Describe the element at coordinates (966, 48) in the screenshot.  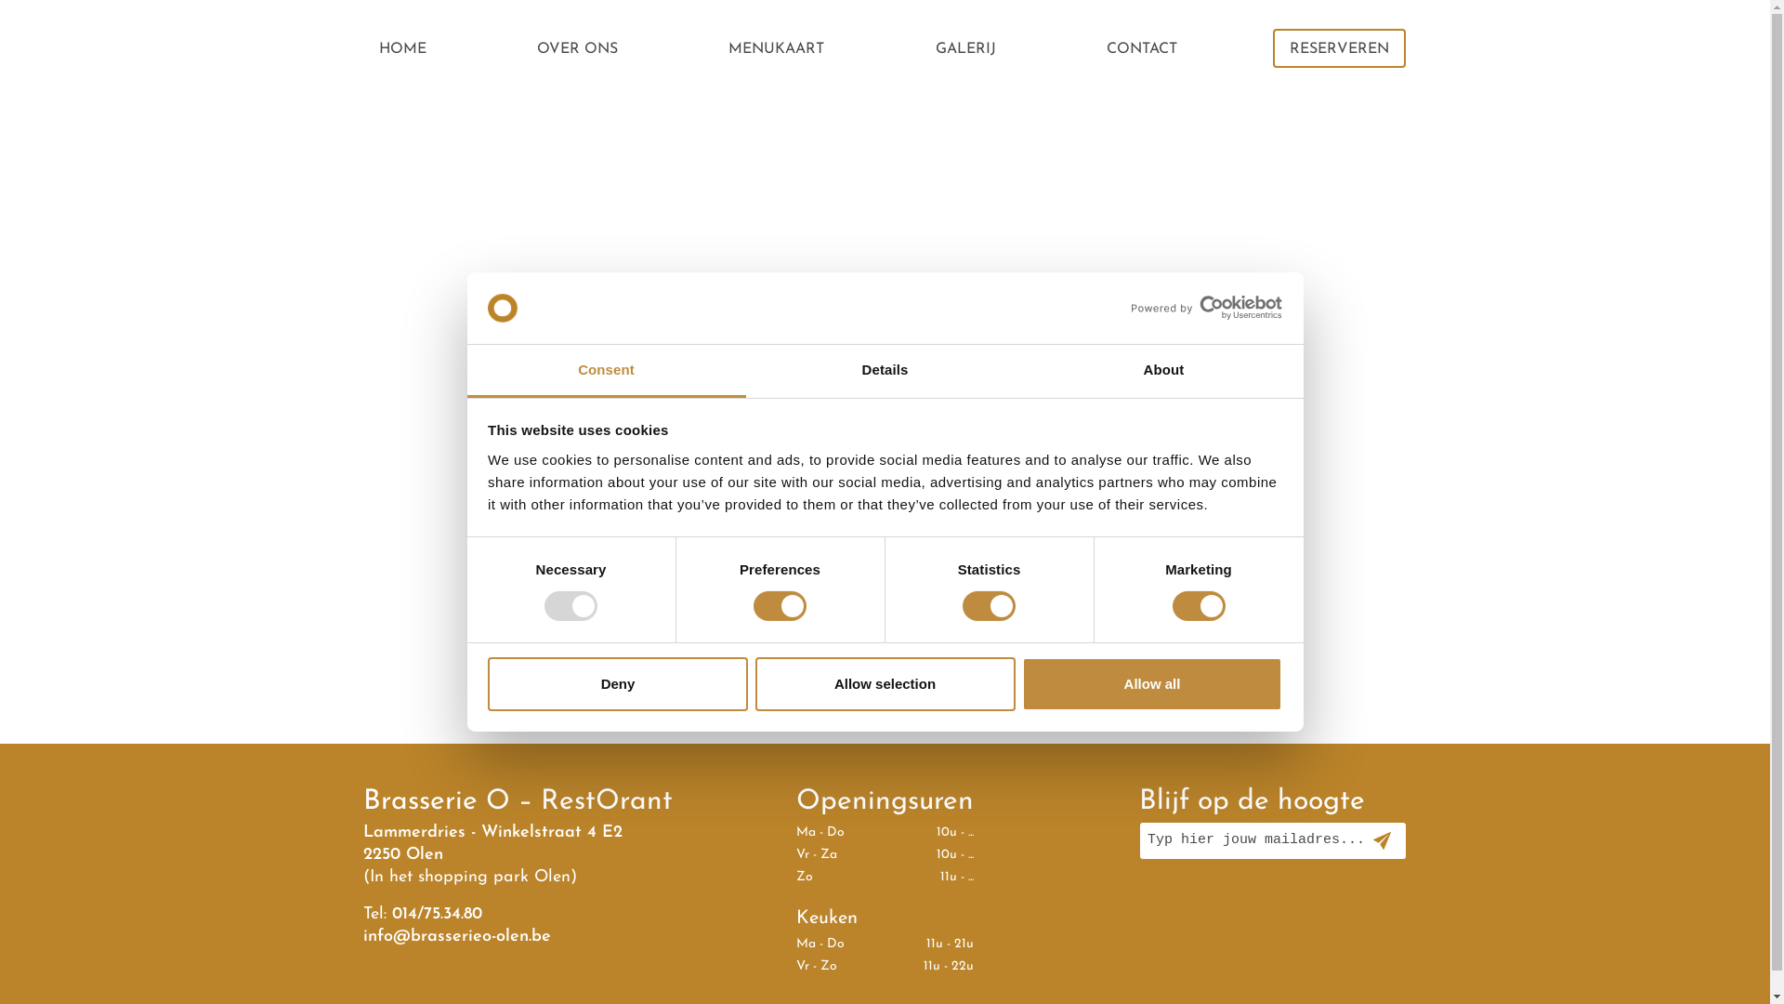
I see `GALERIJ` at that location.